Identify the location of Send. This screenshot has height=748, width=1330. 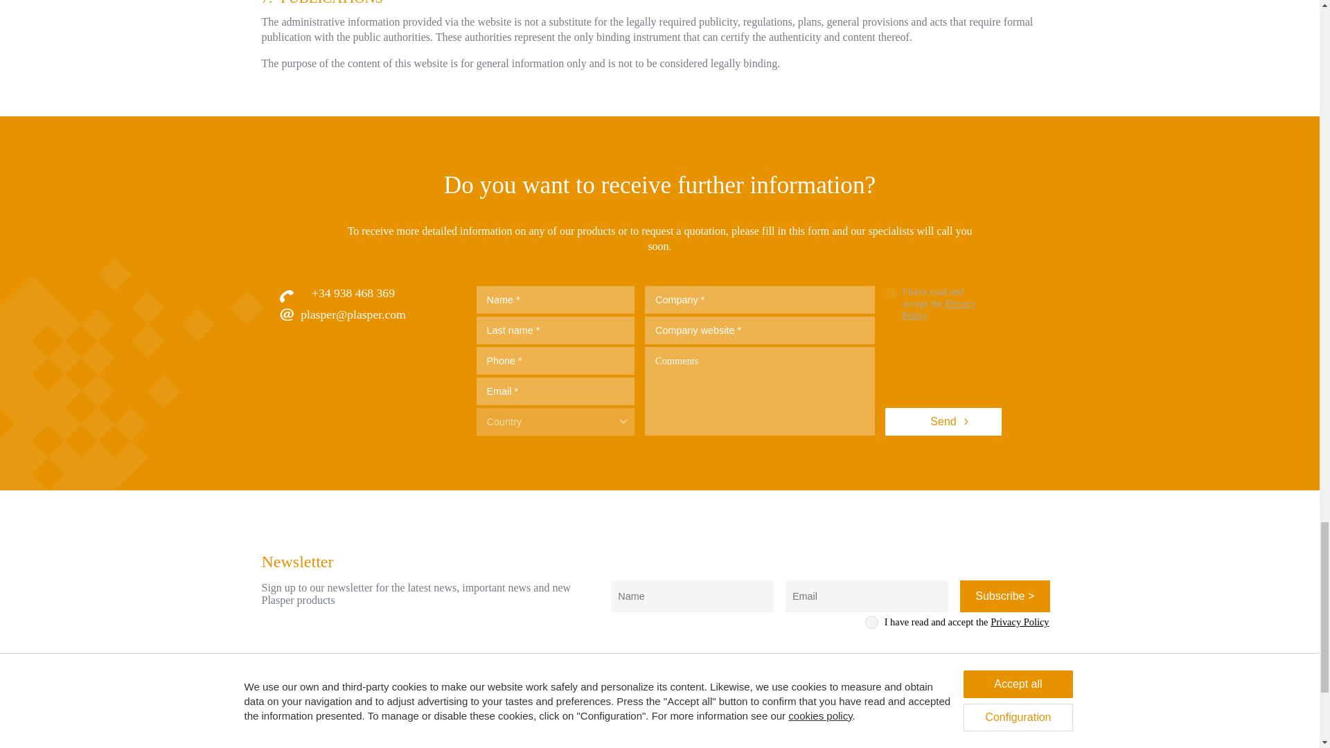
(943, 421).